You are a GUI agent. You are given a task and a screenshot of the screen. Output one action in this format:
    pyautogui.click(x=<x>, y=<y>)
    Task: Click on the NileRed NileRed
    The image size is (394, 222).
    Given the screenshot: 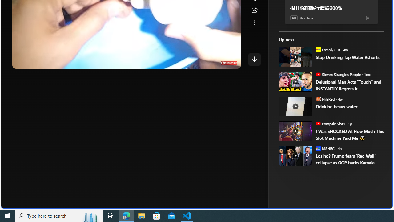 What is the action you would take?
    pyautogui.click(x=325, y=99)
    